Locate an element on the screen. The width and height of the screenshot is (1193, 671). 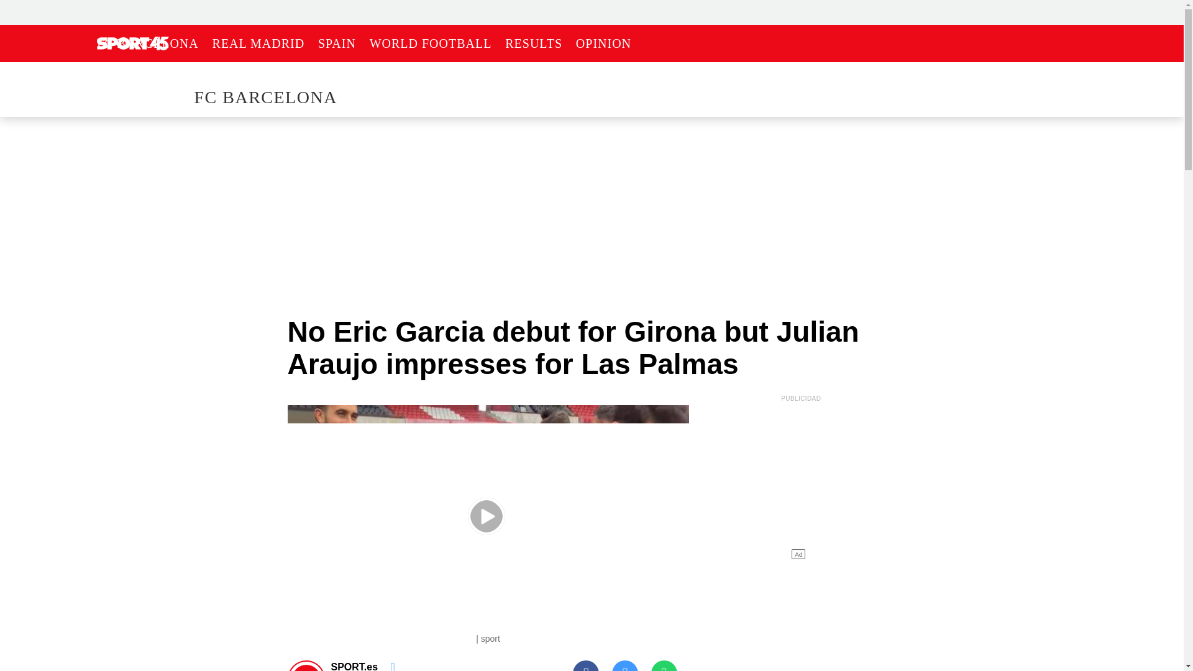
REAL MADRID is located at coordinates (258, 43).